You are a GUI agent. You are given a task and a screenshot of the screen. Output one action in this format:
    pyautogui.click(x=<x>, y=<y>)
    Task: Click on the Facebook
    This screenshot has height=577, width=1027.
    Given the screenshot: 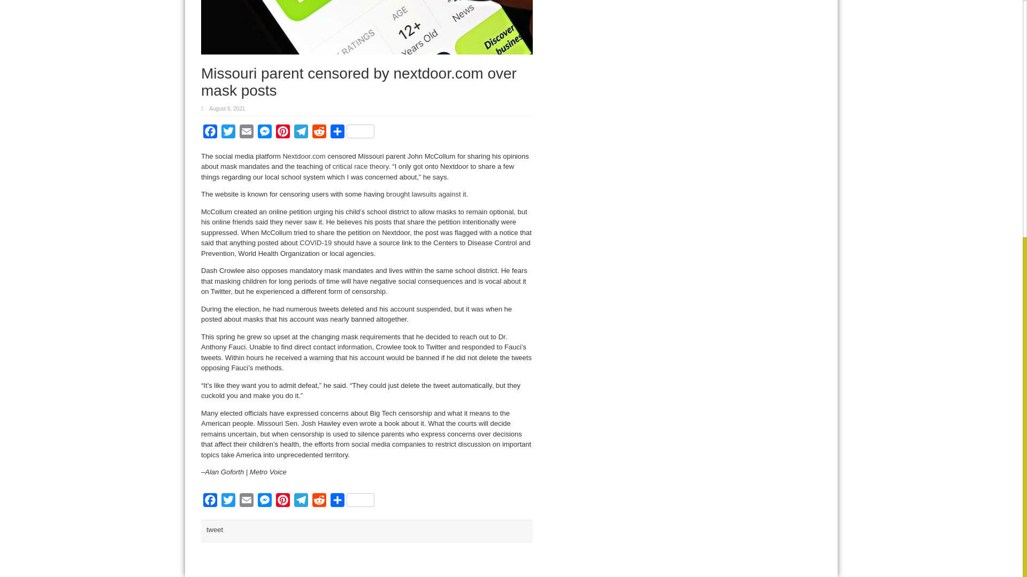 What is the action you would take?
    pyautogui.click(x=210, y=502)
    